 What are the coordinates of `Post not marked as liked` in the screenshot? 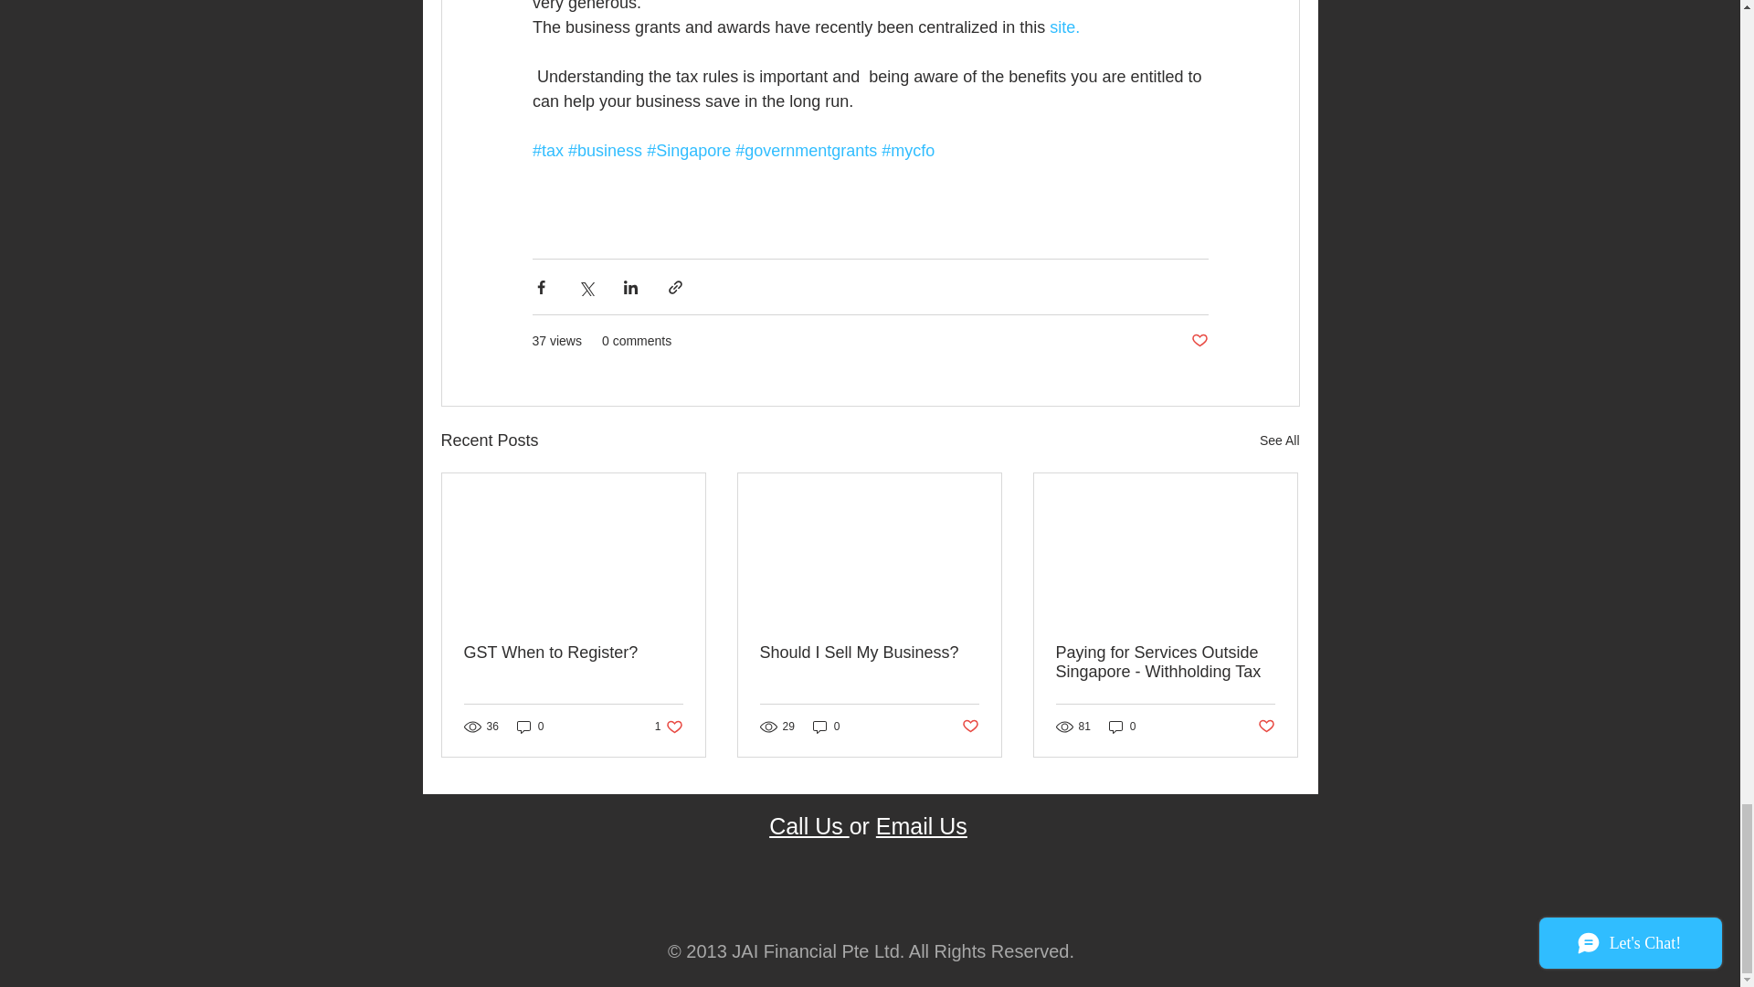 It's located at (669, 727).